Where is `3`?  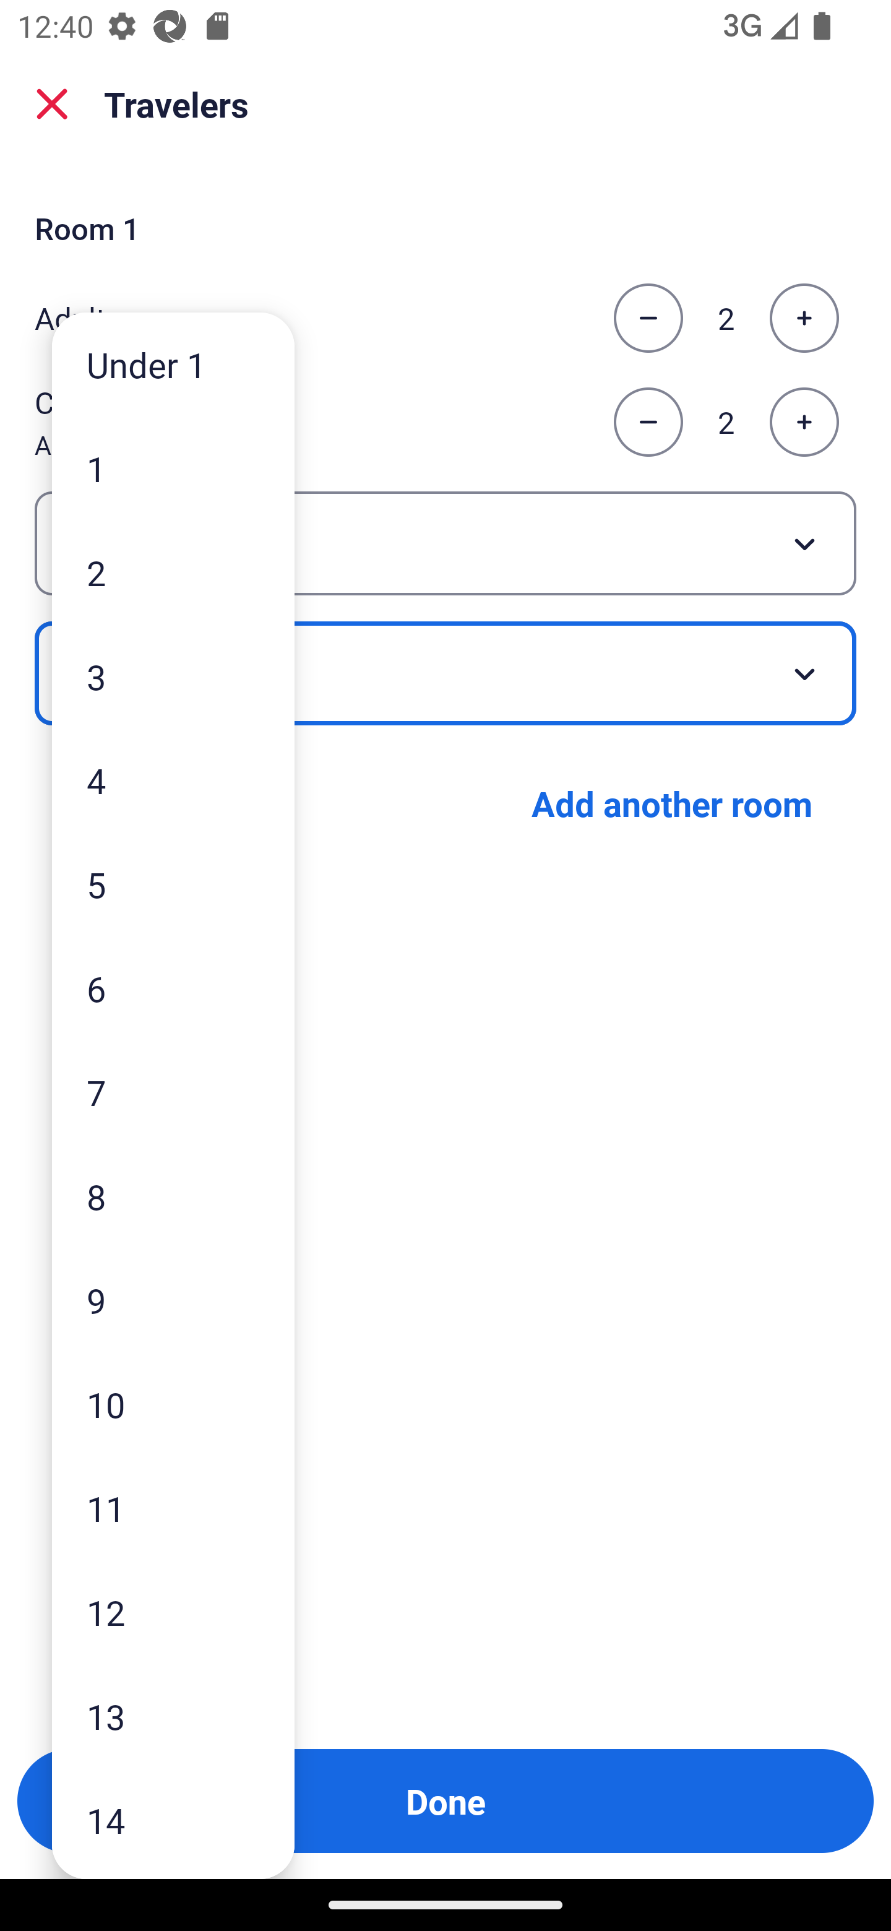 3 is located at coordinates (173, 676).